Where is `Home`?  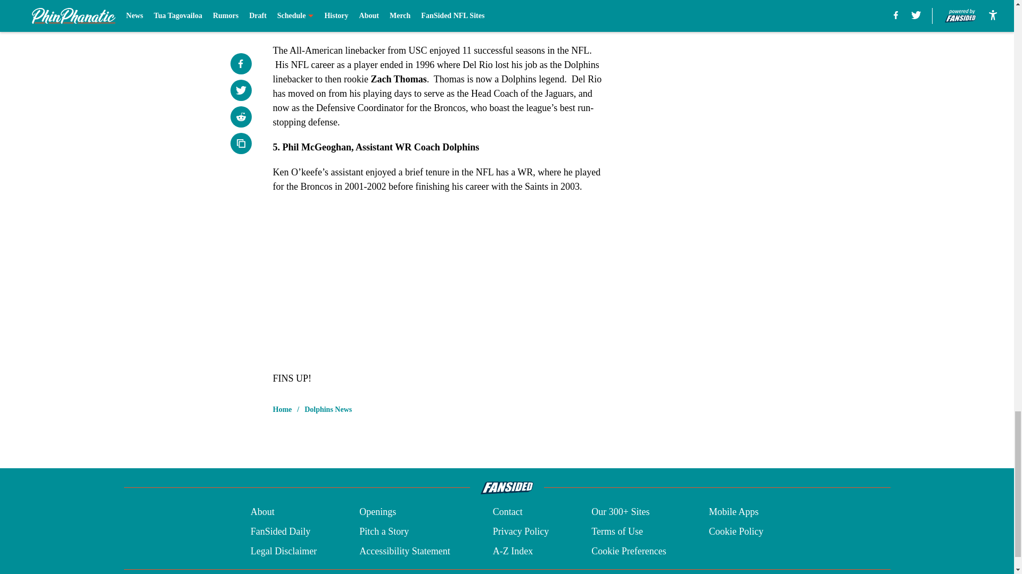
Home is located at coordinates (282, 409).